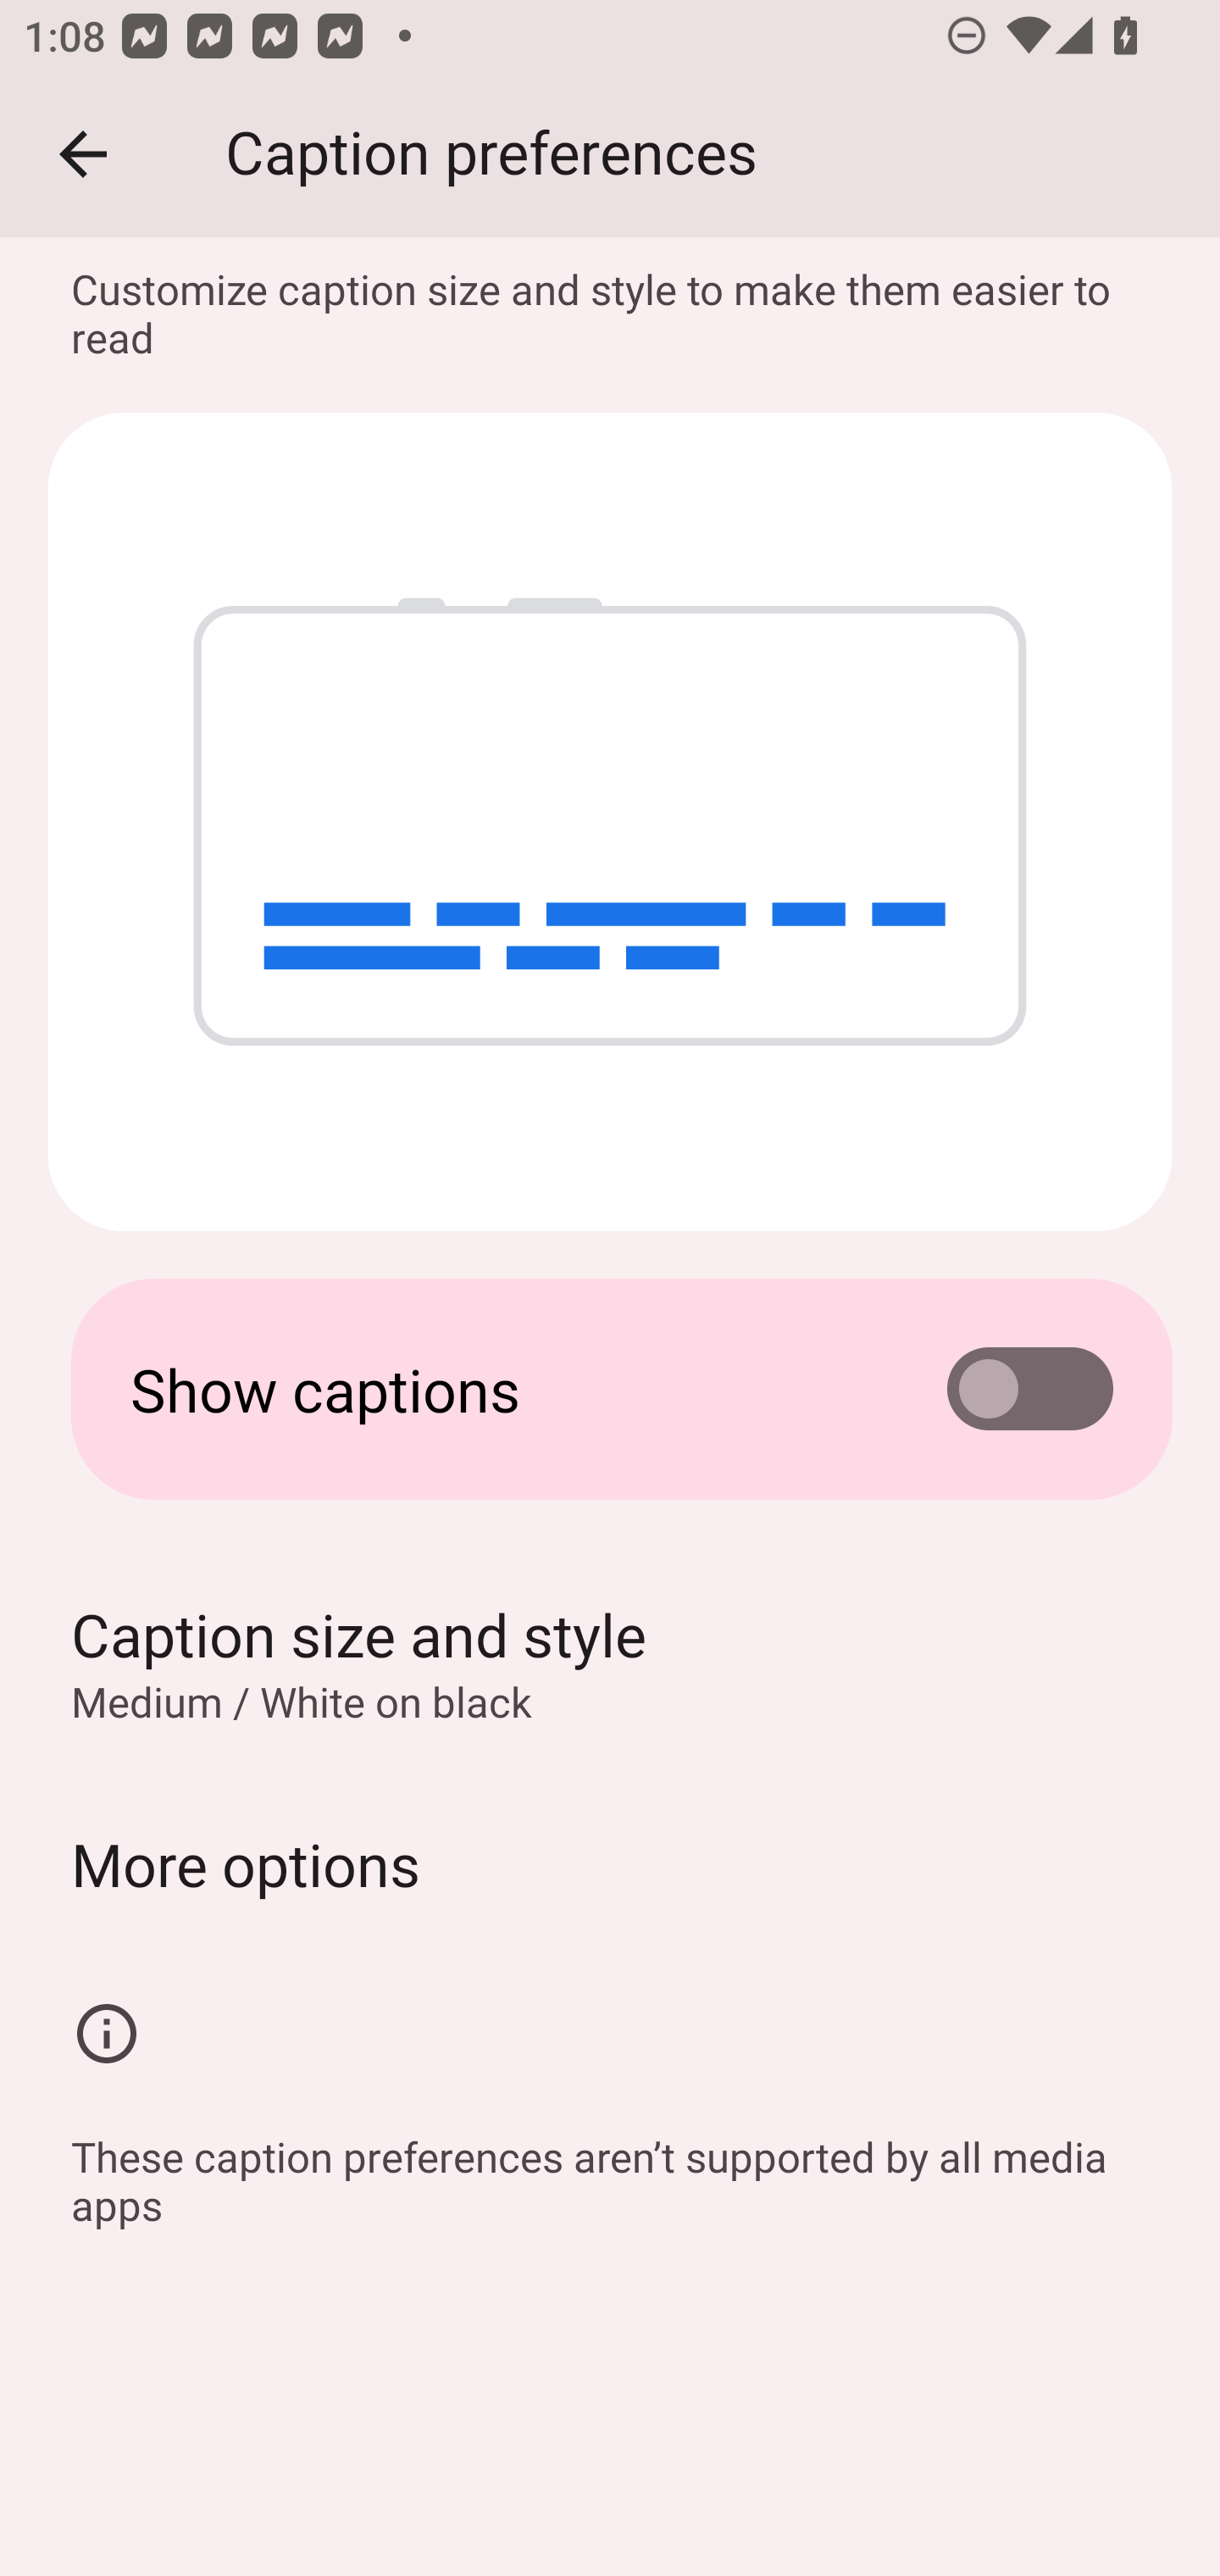 This screenshot has width=1220, height=2576. I want to click on Show captions, so click(610, 1390).